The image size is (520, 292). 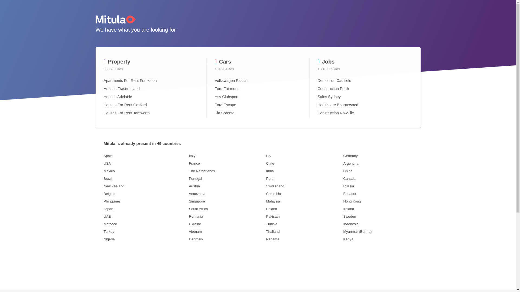 I want to click on Chile, so click(x=304, y=164).